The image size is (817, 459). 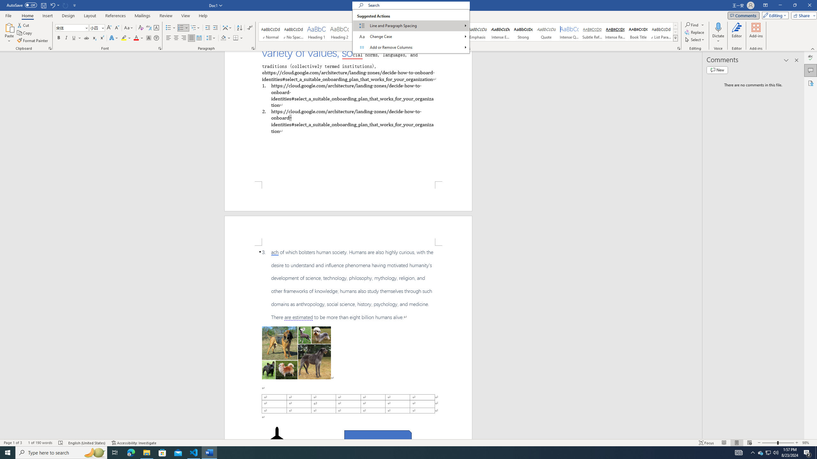 What do you see at coordinates (699, 245) in the screenshot?
I see `Class: NetUIScrollBar` at bounding box center [699, 245].